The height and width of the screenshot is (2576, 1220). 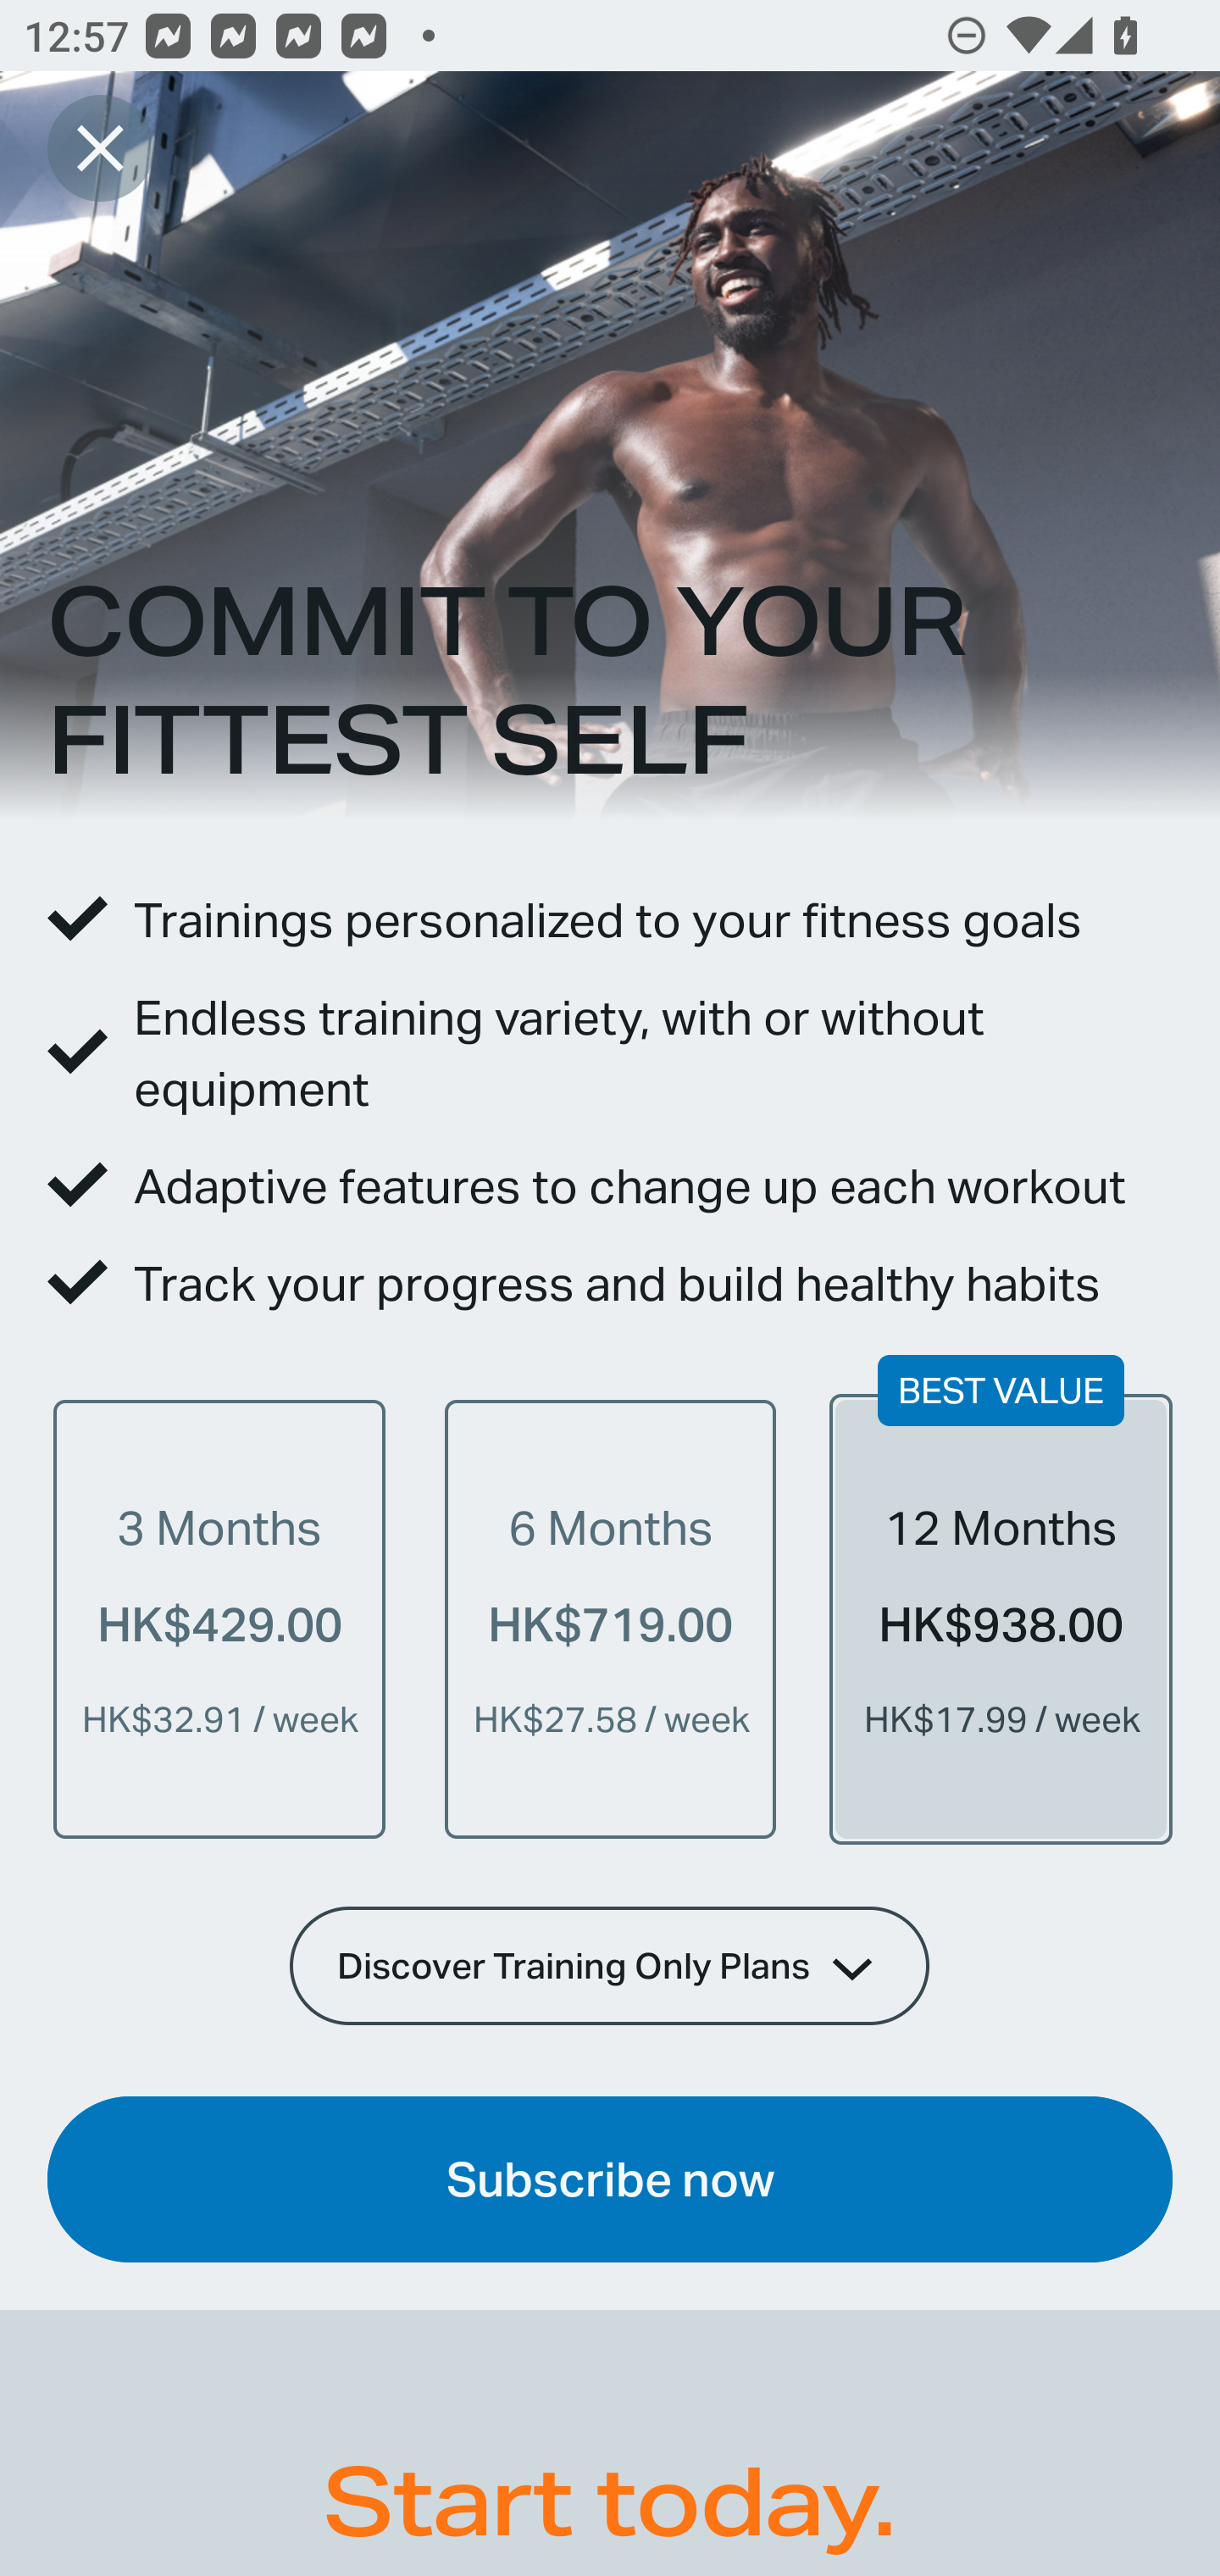 What do you see at coordinates (610, 1618) in the screenshot?
I see `6 Months HK$719.00 HK$27.58 / week` at bounding box center [610, 1618].